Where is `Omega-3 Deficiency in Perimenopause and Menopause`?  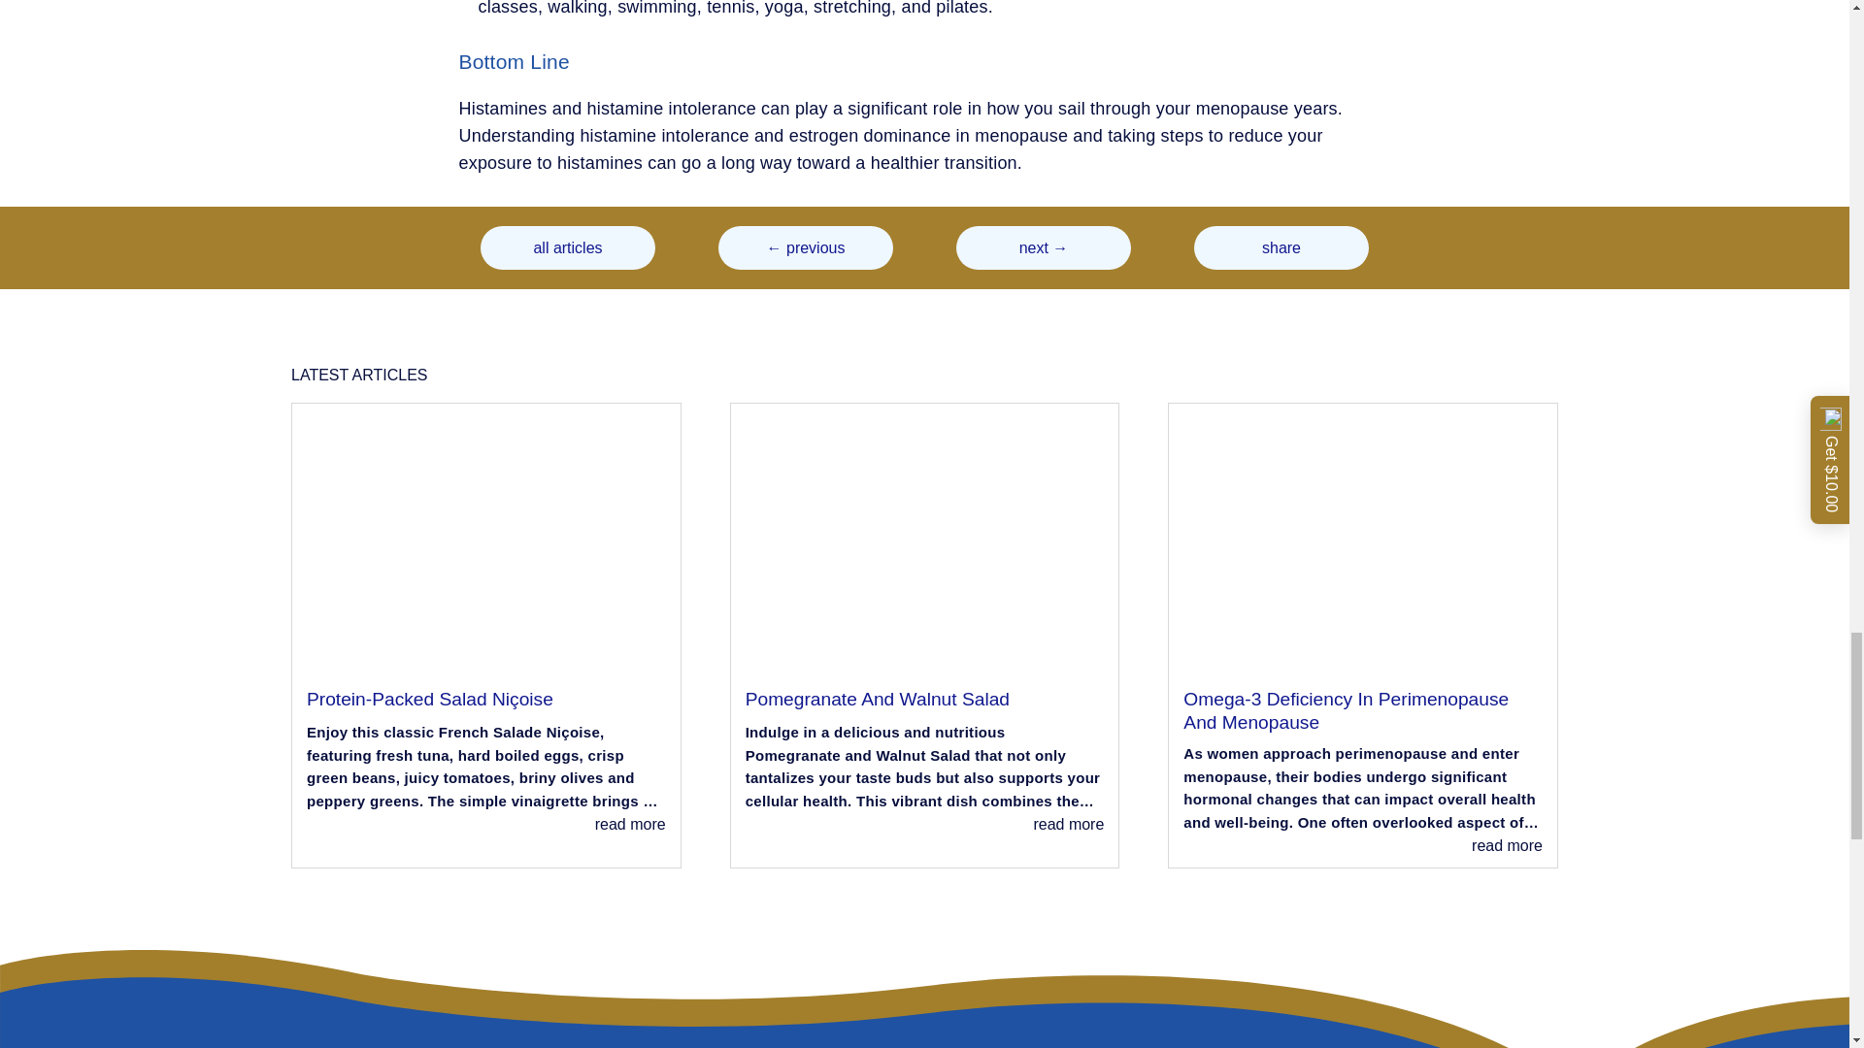
Omega-3 Deficiency in Perimenopause and Menopause is located at coordinates (1363, 543).